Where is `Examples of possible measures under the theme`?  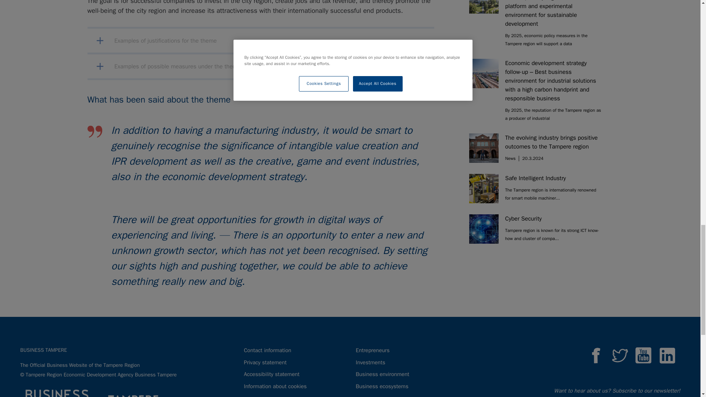 Examples of possible measures under the theme is located at coordinates (261, 66).